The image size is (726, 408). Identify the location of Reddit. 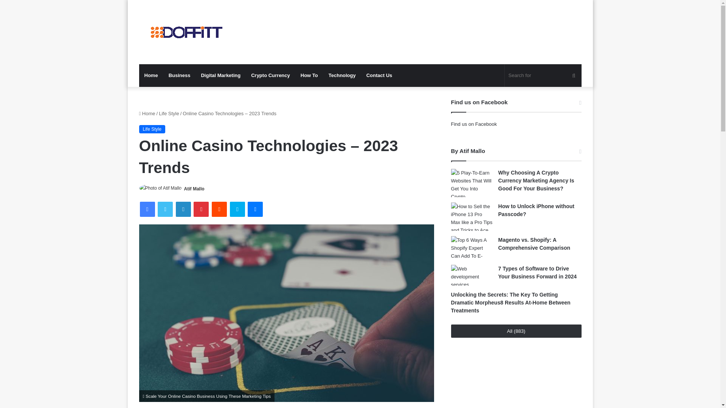
(219, 209).